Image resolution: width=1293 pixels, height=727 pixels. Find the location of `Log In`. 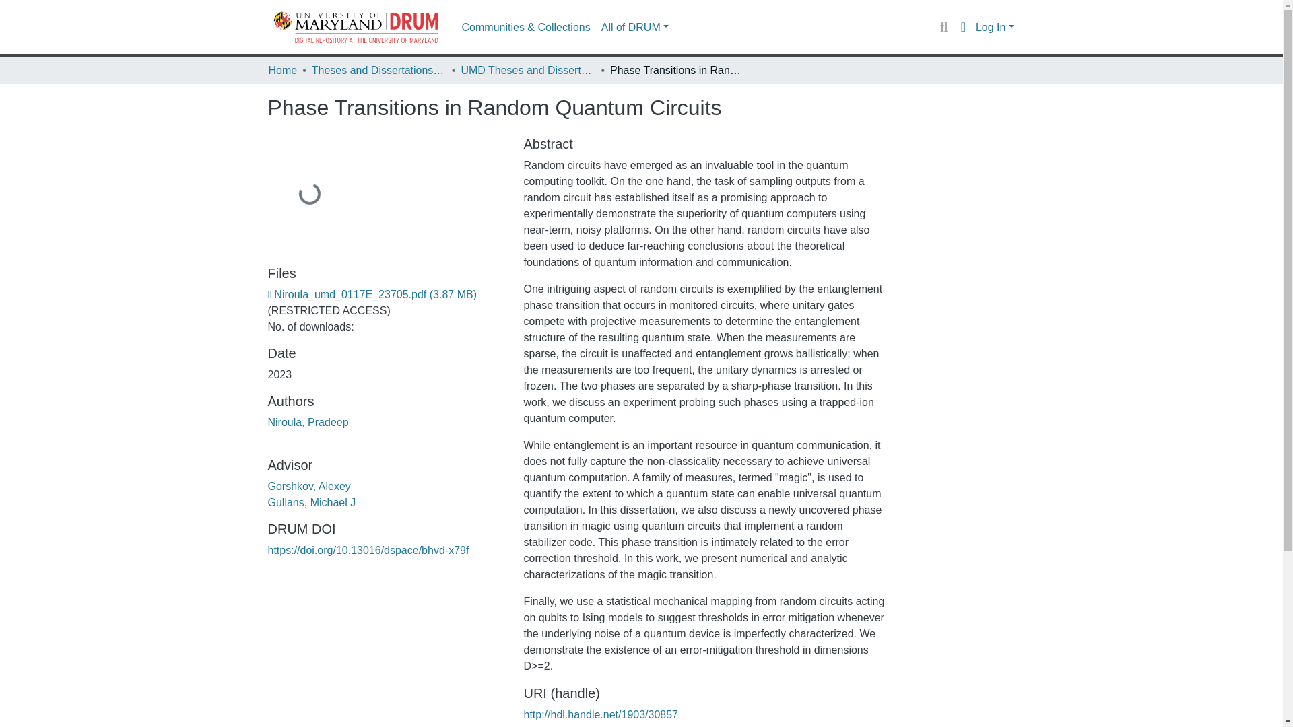

Log In is located at coordinates (995, 27).